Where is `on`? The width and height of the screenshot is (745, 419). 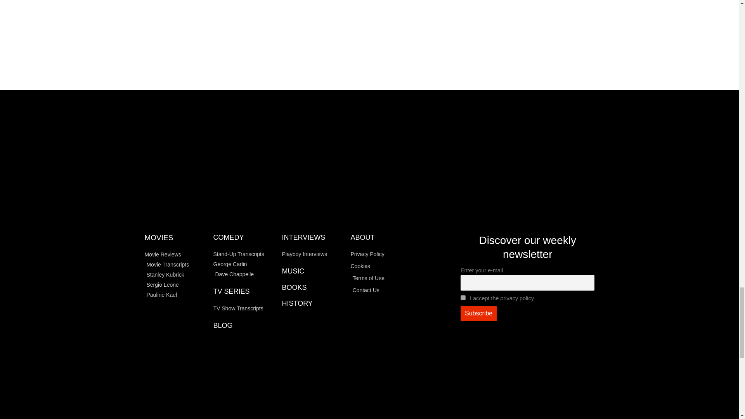
on is located at coordinates (463, 298).